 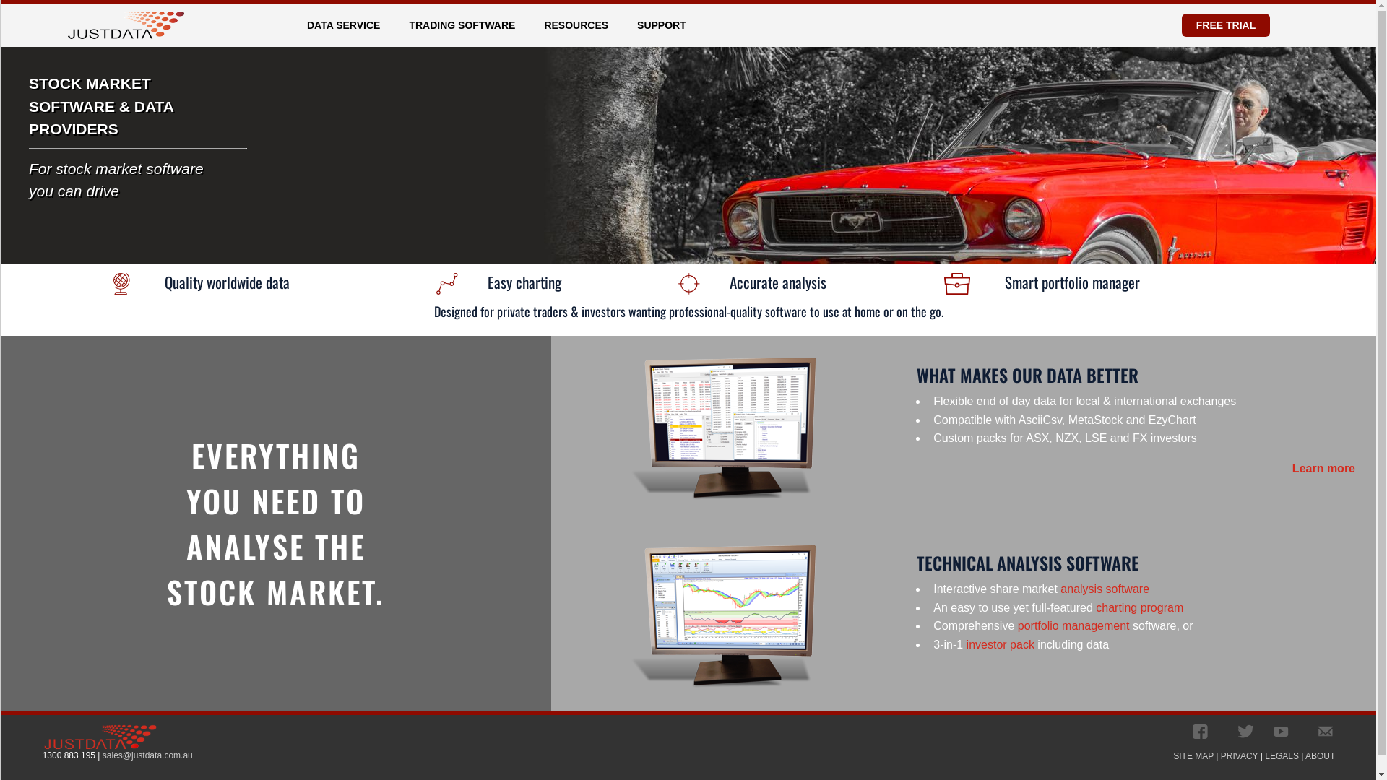 I want to click on JustData's YouTube Channel, so click(x=1282, y=732).